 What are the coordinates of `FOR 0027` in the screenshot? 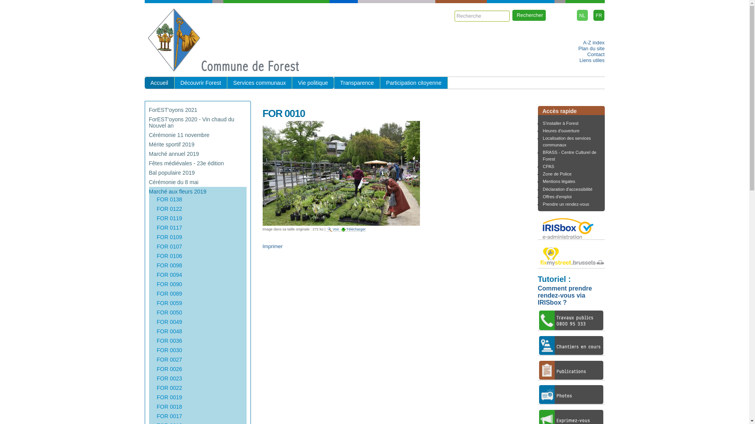 It's located at (169, 360).